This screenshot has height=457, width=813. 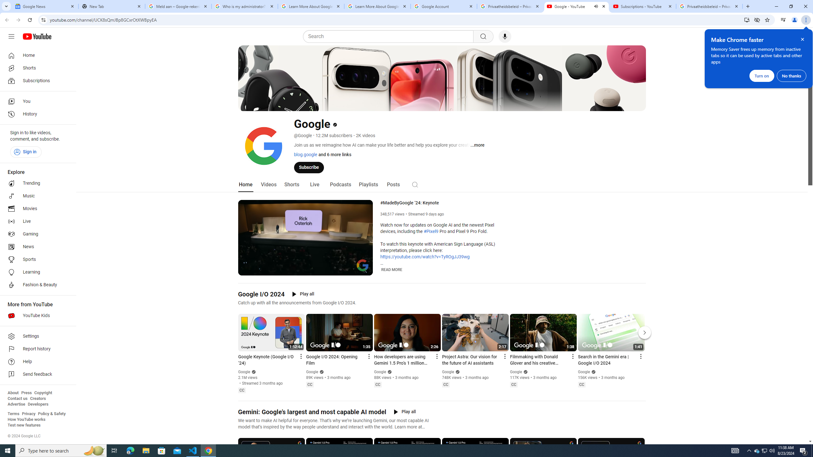 What do you see at coordinates (36, 209) in the screenshot?
I see `Movies` at bounding box center [36, 209].